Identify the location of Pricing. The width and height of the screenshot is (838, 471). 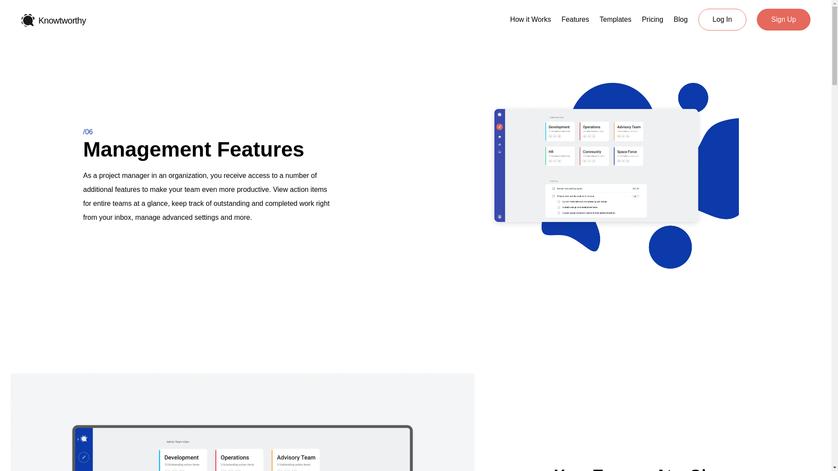
(653, 20).